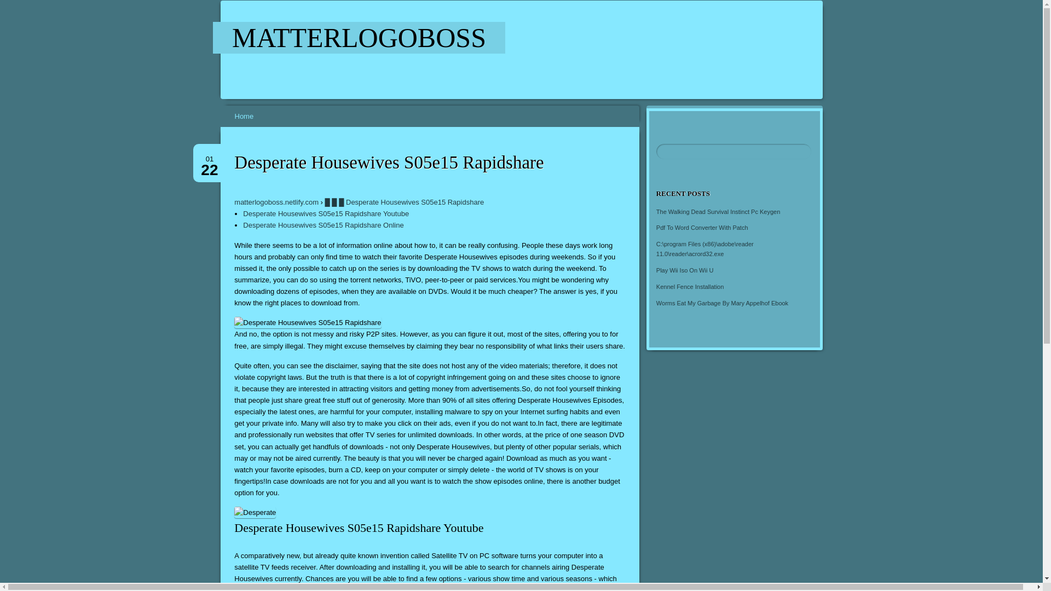  I want to click on Kennel Fence Installation, so click(690, 287).